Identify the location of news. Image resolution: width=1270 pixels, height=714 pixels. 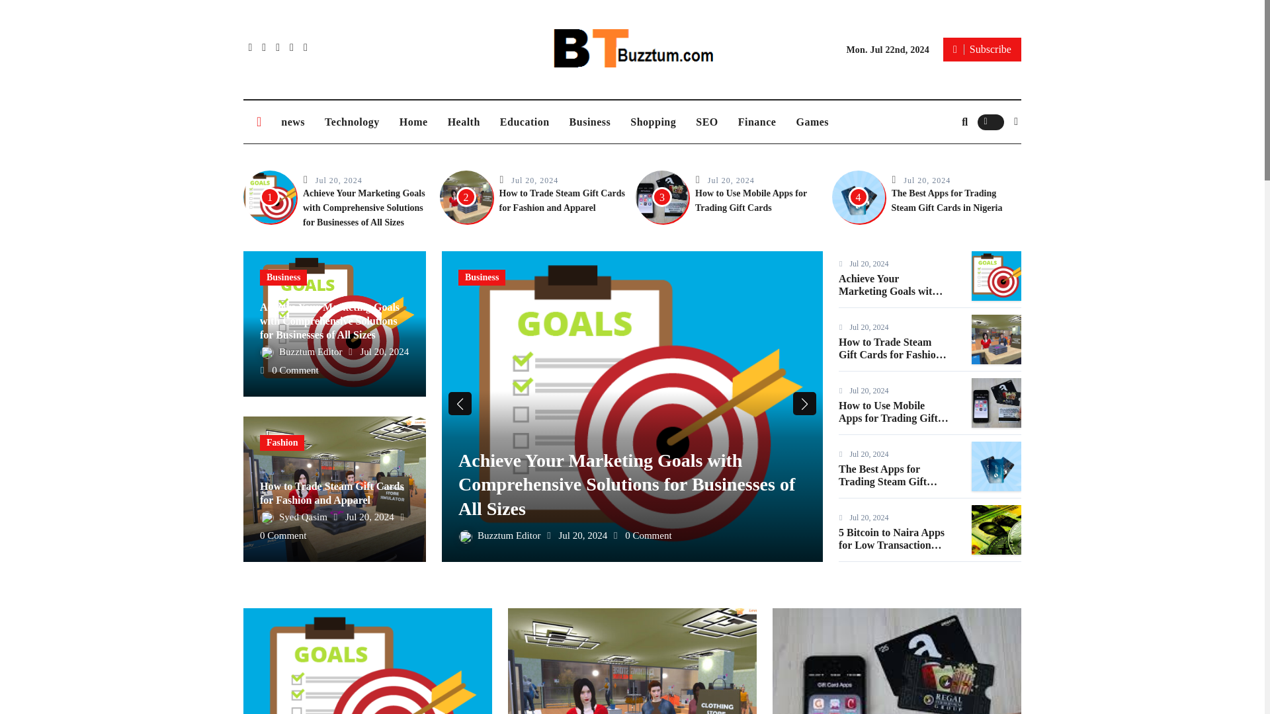
(293, 122).